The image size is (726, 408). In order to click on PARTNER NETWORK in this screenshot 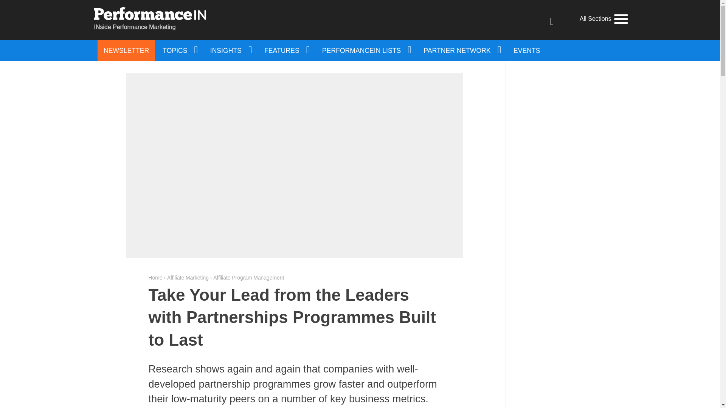, I will do `click(462, 51)`.